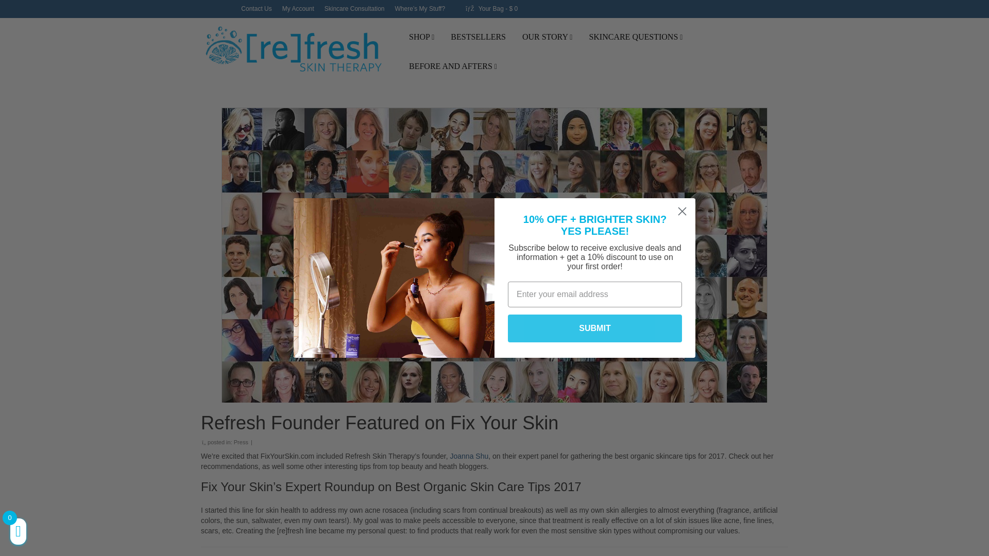 Image resolution: width=989 pixels, height=556 pixels. Describe the element at coordinates (453, 67) in the screenshot. I see `BEFORE AND AFTERS` at that location.